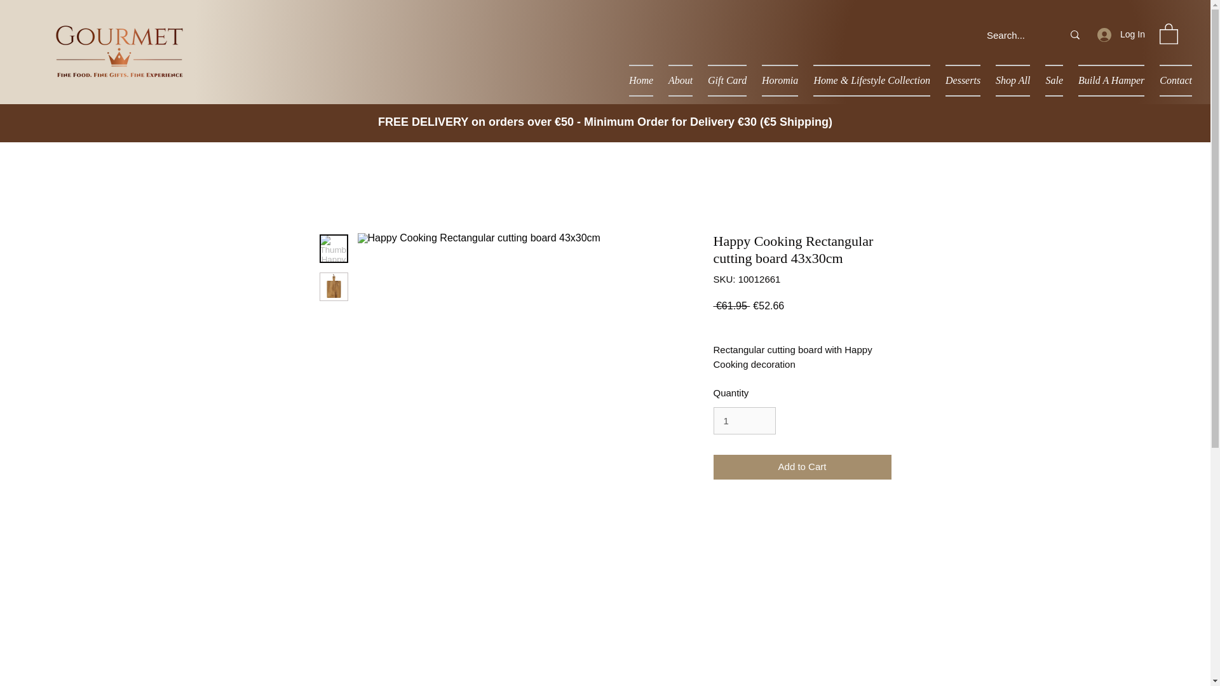  I want to click on Shop All, so click(1013, 80).